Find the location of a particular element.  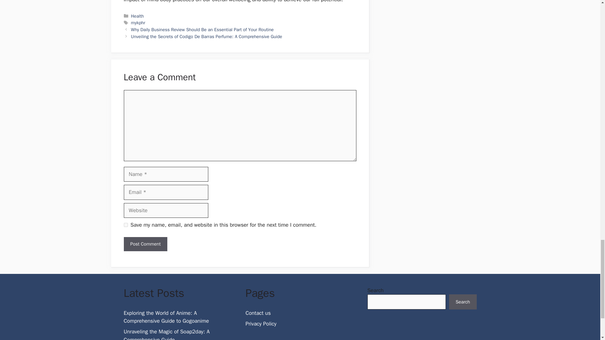

Unraveling the Magic of Soap2day: A Comprehensive Guide is located at coordinates (166, 334).